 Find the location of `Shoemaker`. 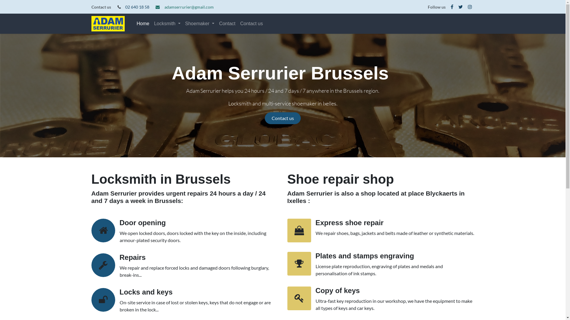

Shoemaker is located at coordinates (200, 24).